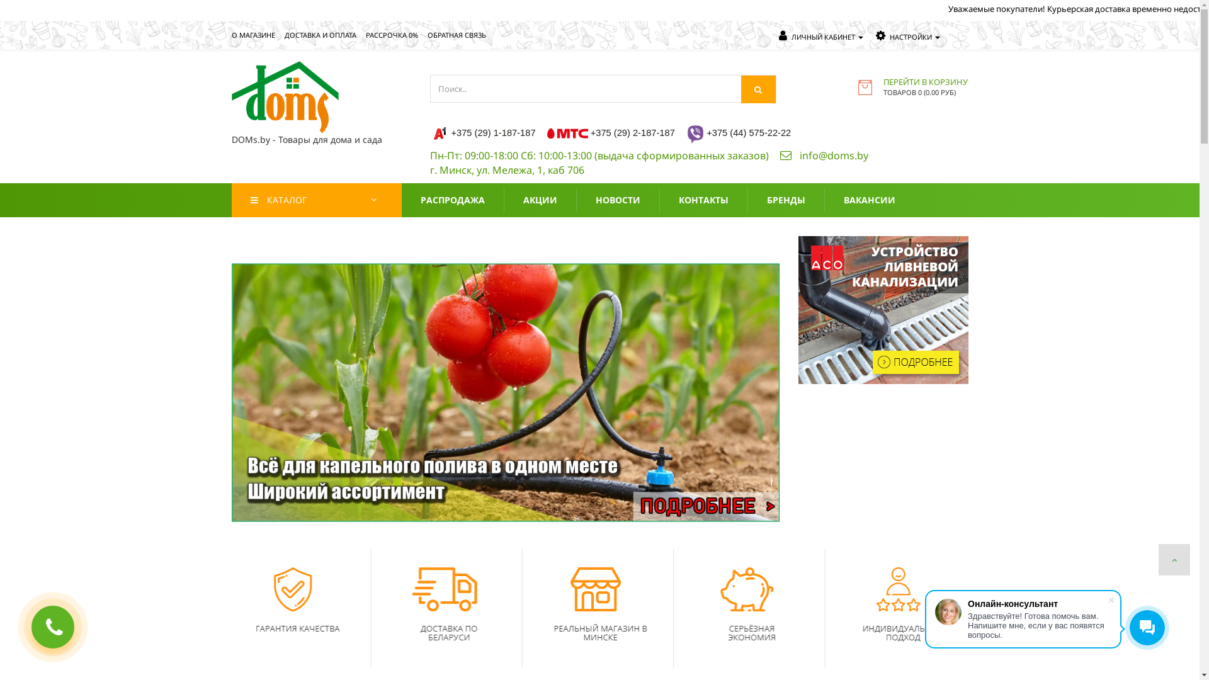  I want to click on +375 (29) 1-187-187, so click(493, 133).